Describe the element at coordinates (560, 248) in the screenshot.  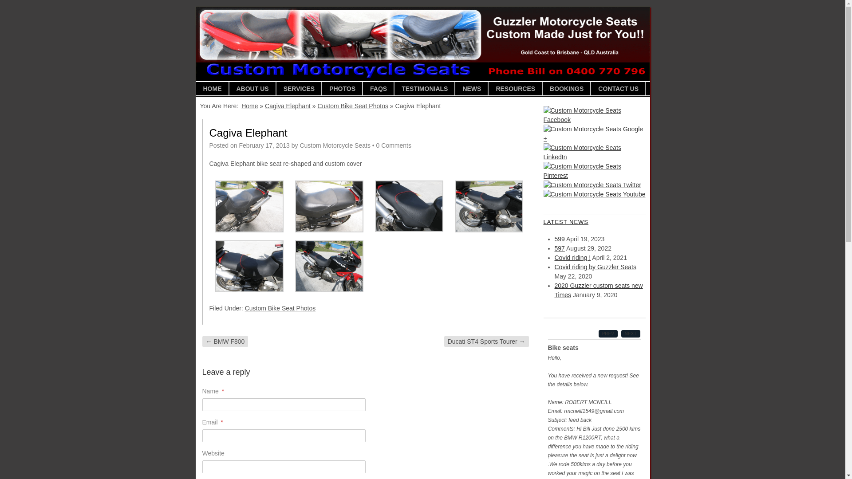
I see `597` at that location.